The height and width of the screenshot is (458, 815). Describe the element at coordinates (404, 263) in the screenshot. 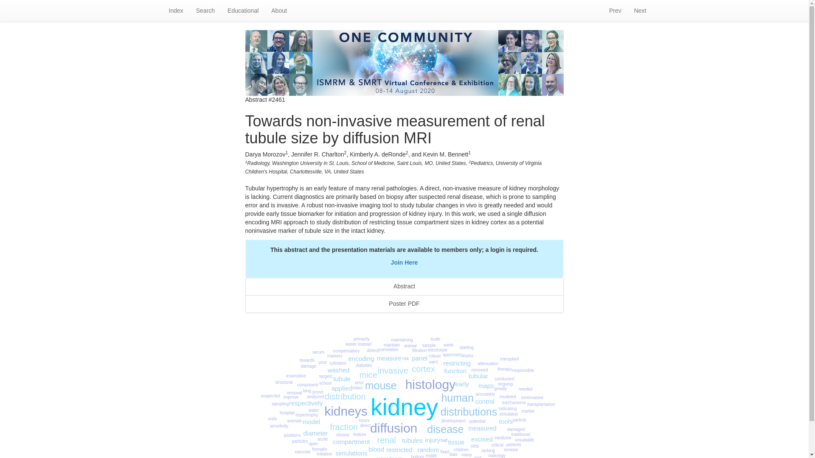

I see `Join Here` at that location.